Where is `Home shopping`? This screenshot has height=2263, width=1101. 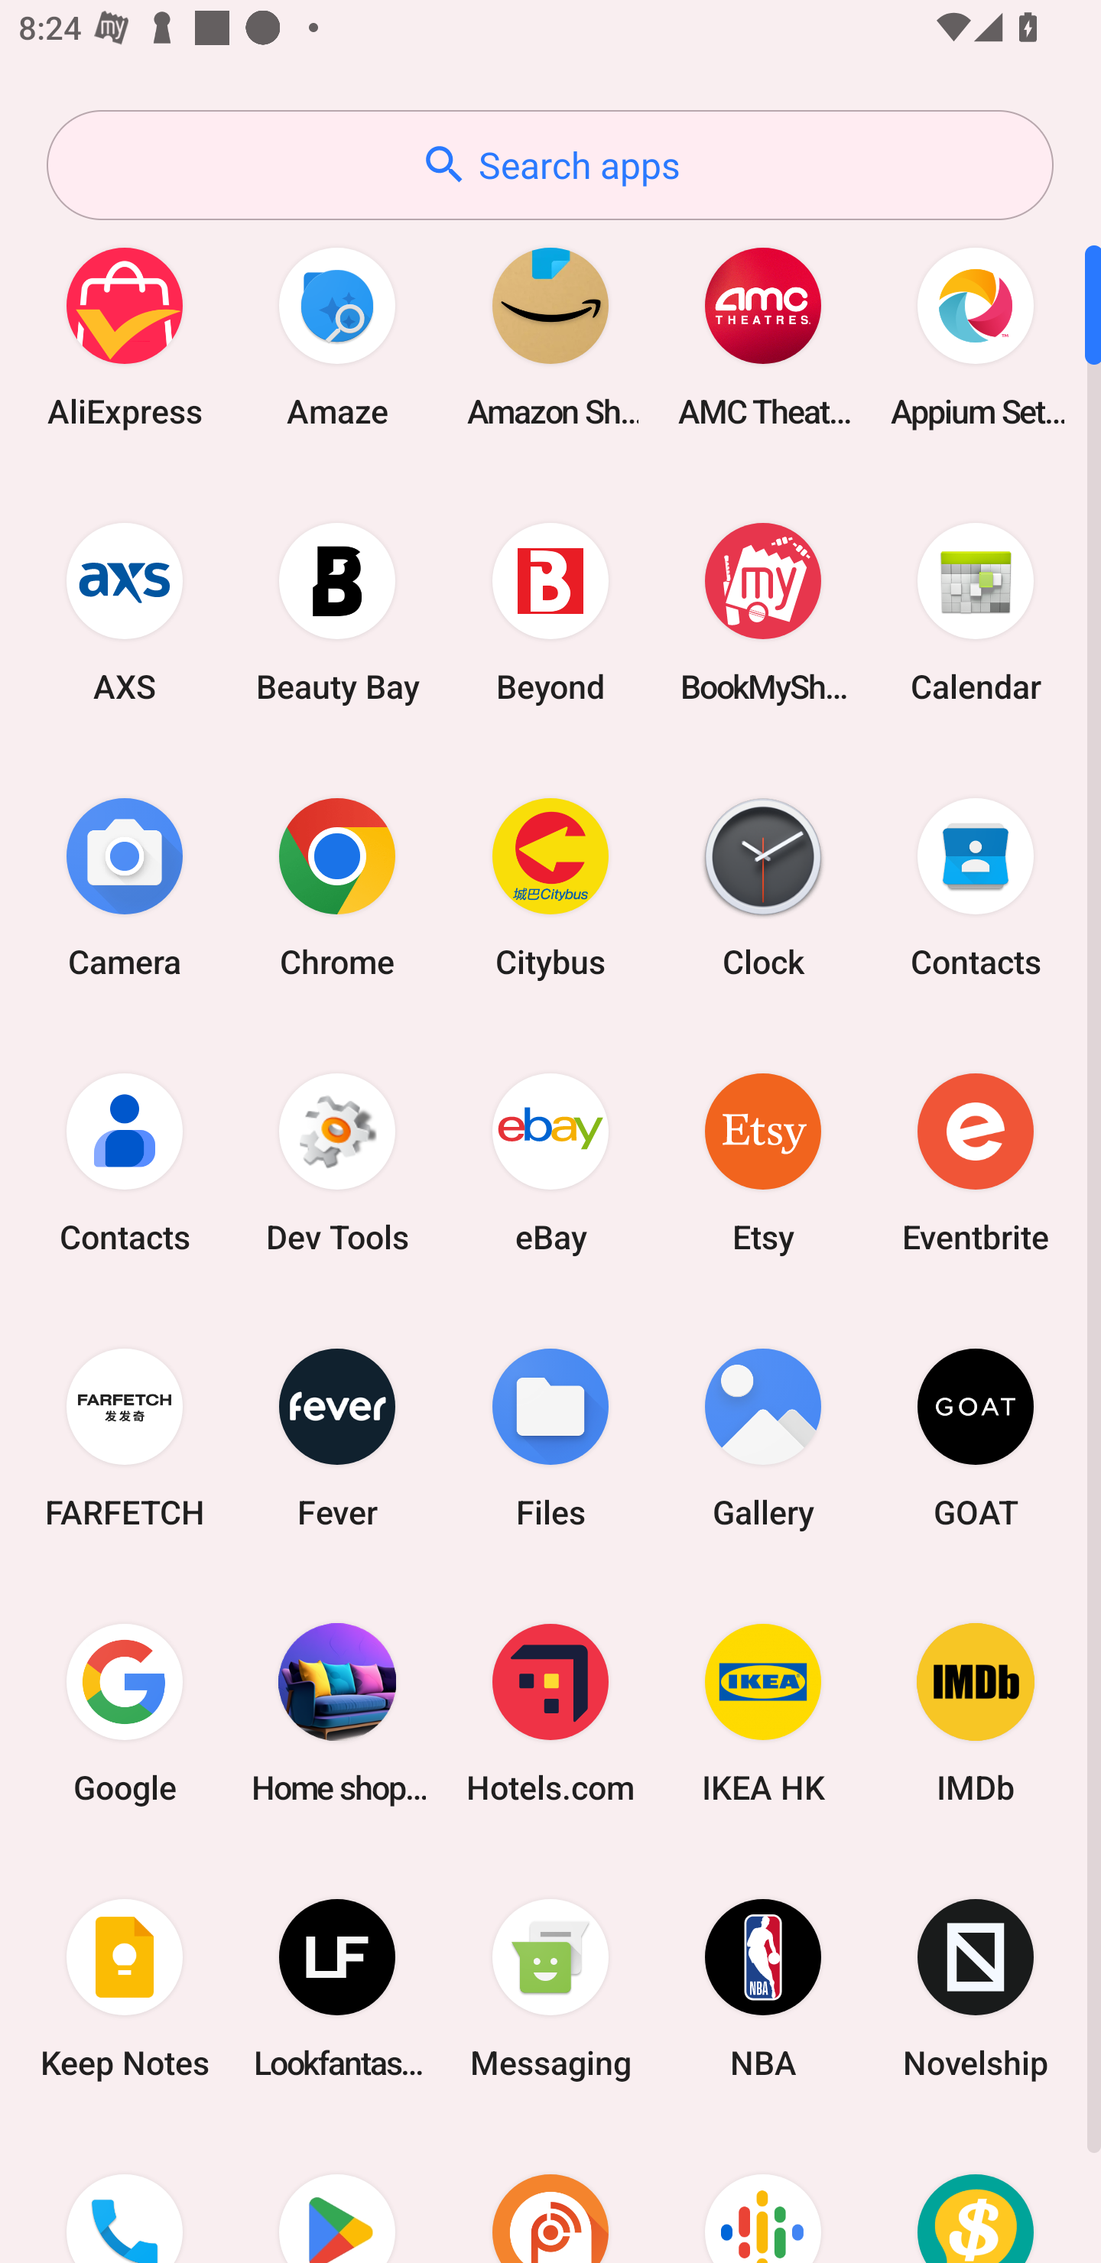 Home shopping is located at coordinates (337, 1713).